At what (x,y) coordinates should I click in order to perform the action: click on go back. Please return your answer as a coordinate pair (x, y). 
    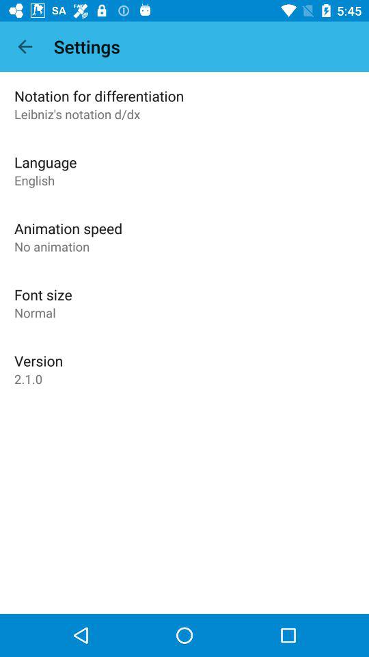
    Looking at the image, I should click on (25, 47).